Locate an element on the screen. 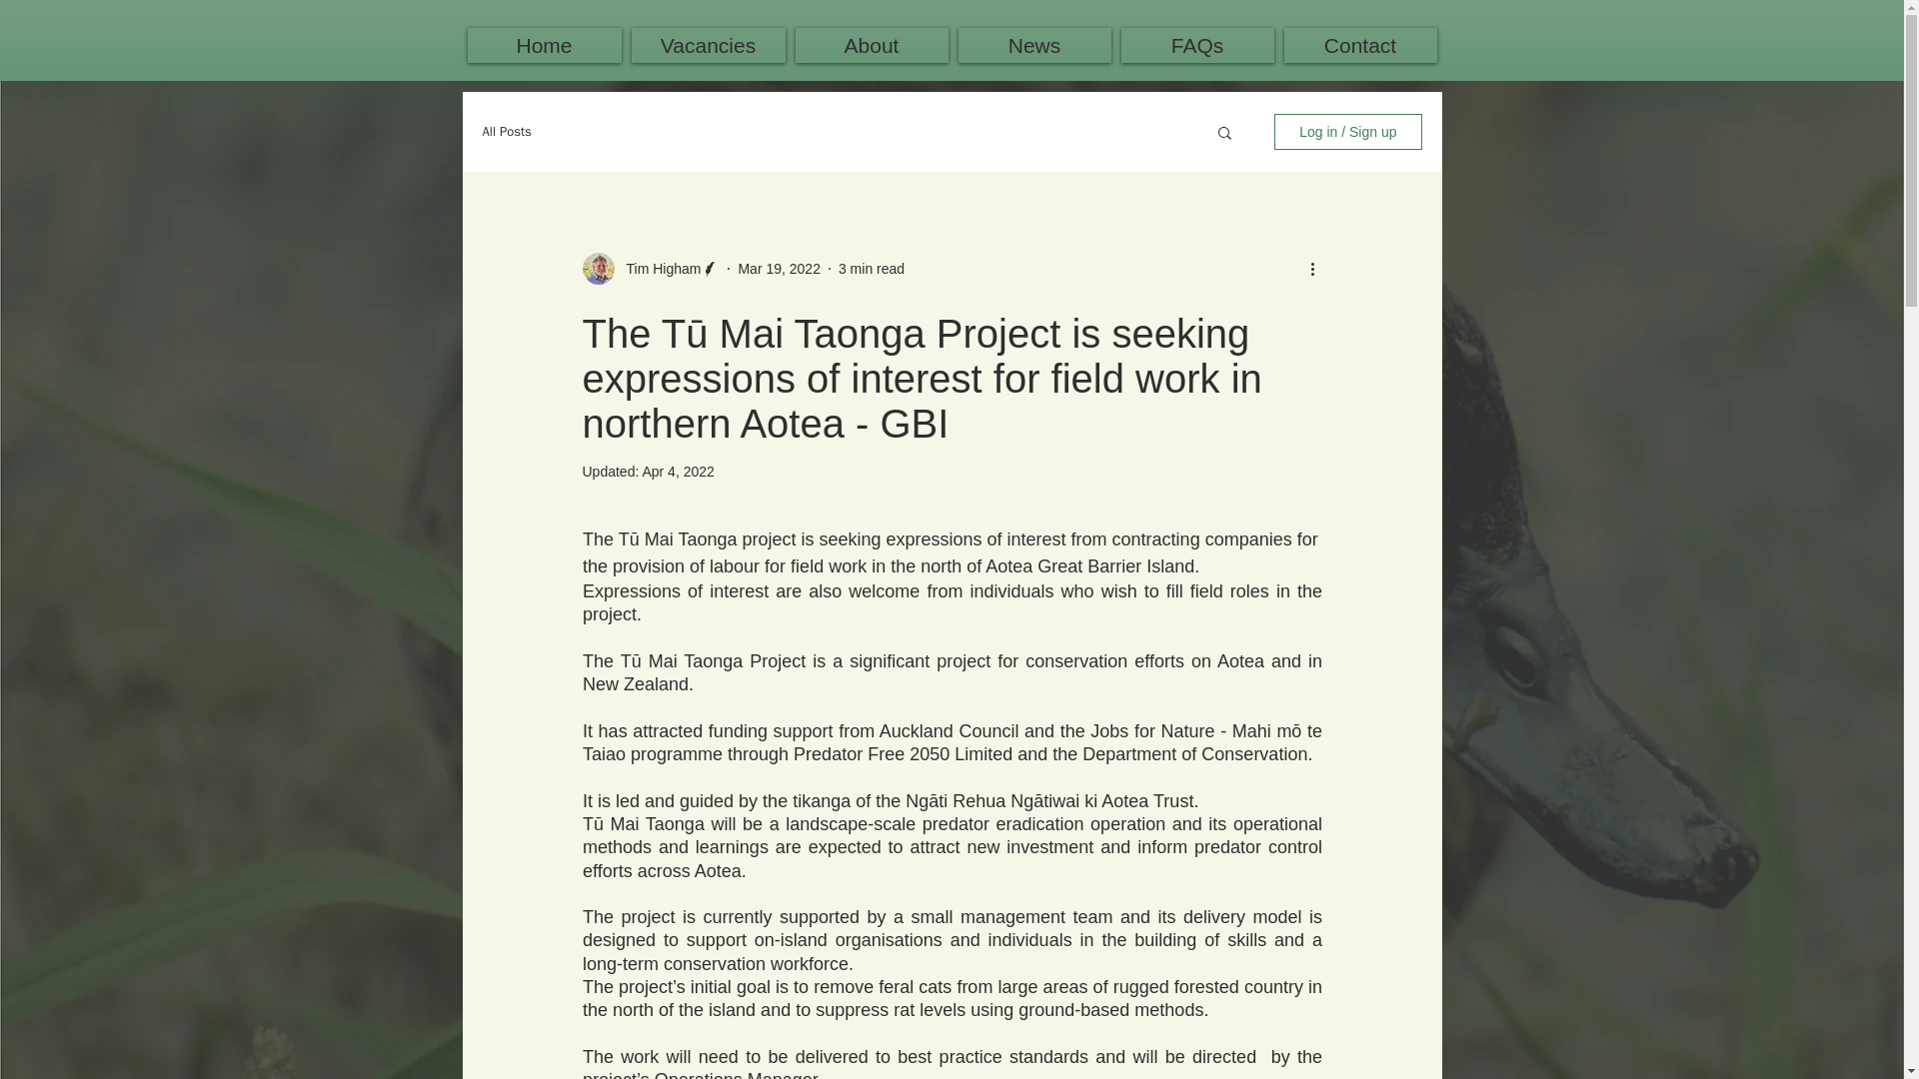 This screenshot has height=1079, width=1919. All Posts is located at coordinates (506, 132).